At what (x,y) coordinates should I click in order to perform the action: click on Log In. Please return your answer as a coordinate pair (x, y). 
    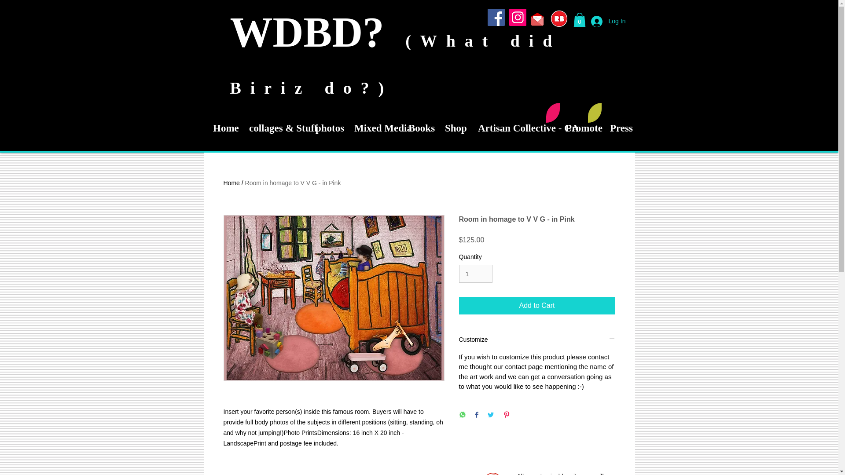
    Looking at the image, I should click on (602, 22).